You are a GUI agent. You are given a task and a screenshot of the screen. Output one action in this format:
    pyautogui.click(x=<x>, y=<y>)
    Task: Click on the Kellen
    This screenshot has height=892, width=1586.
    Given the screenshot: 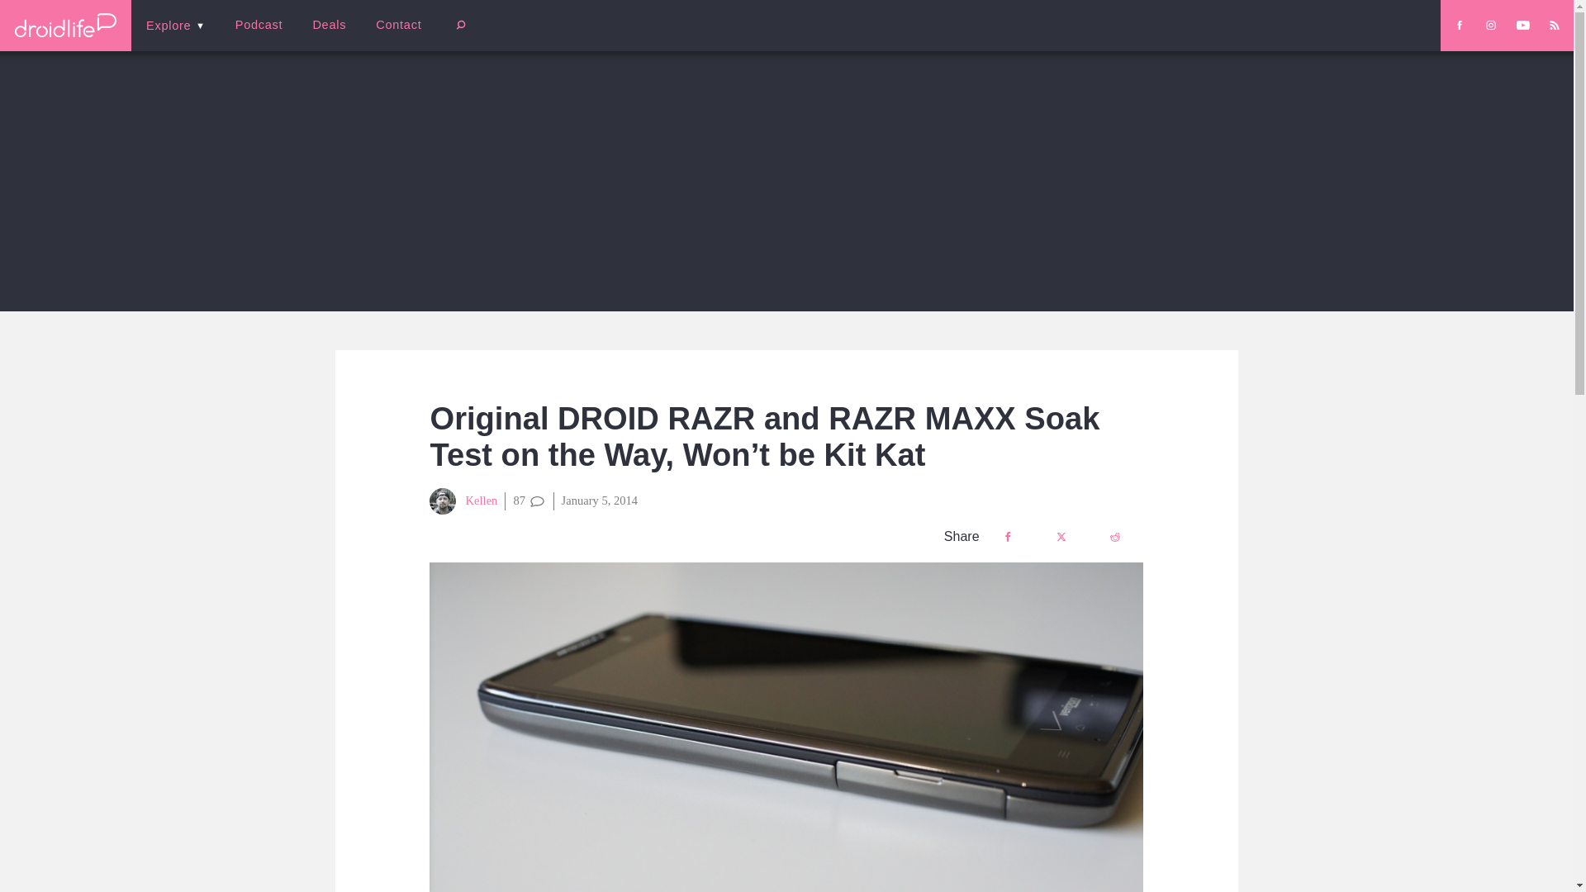 What is the action you would take?
    pyautogui.click(x=463, y=501)
    